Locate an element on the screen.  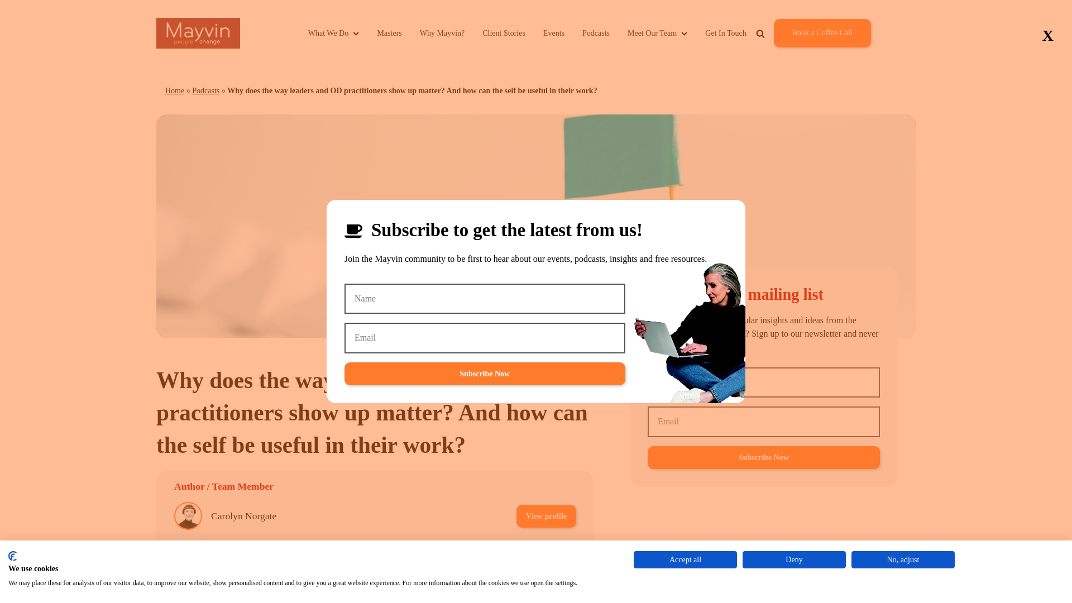
Book a Coffee Call is located at coordinates (822, 33).